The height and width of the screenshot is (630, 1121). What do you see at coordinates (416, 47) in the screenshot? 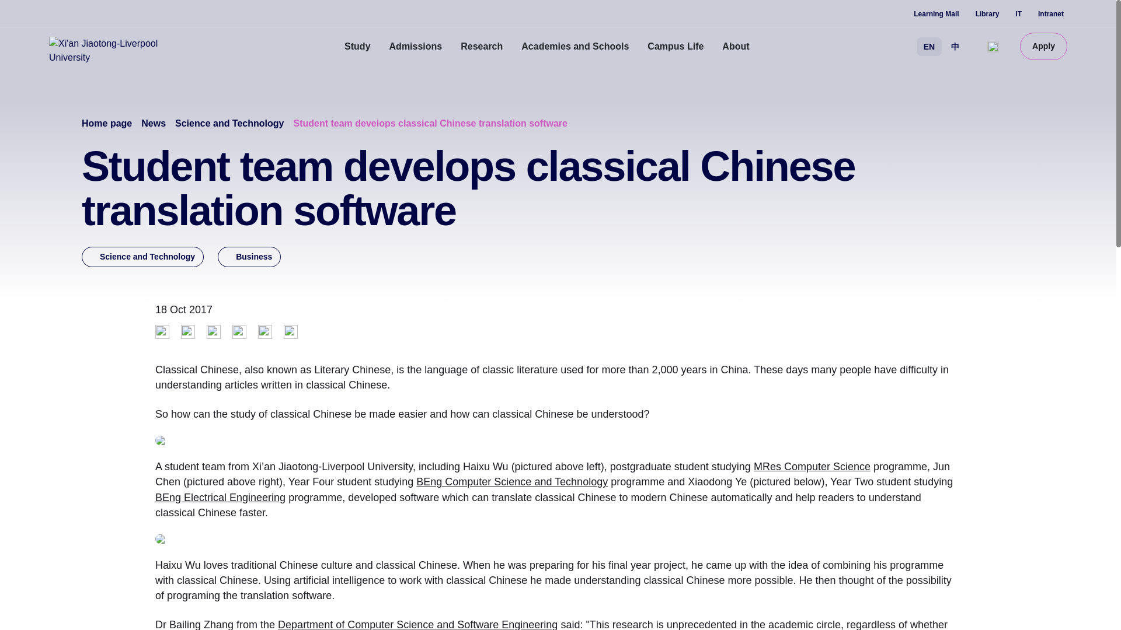
I see `Admissions` at bounding box center [416, 47].